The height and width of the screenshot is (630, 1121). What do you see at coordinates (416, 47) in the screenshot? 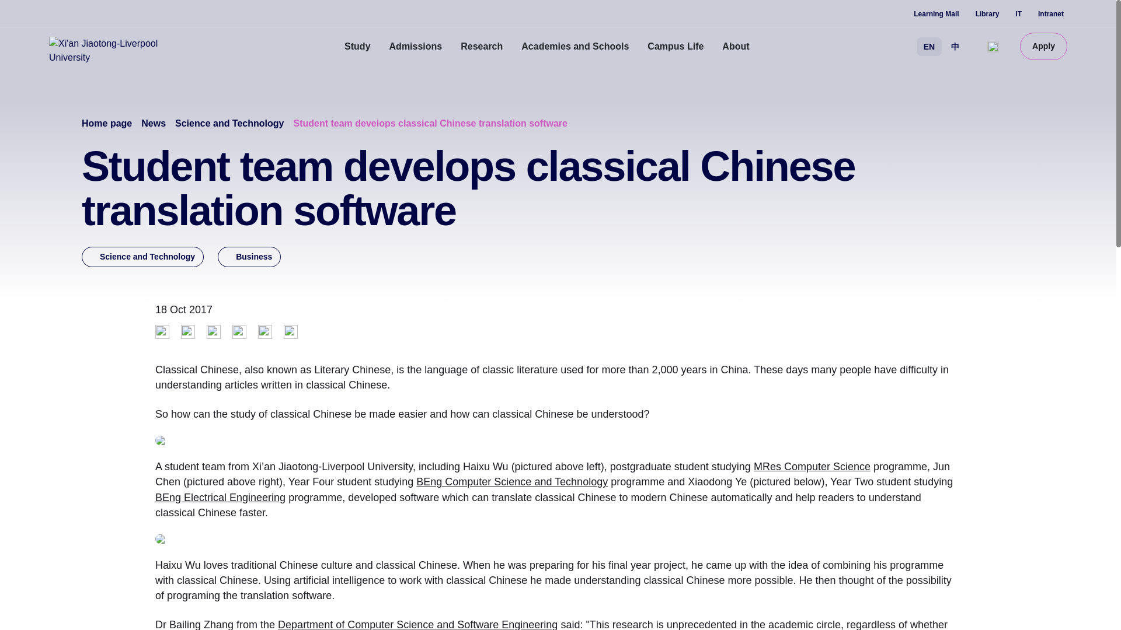
I see `Admissions` at bounding box center [416, 47].